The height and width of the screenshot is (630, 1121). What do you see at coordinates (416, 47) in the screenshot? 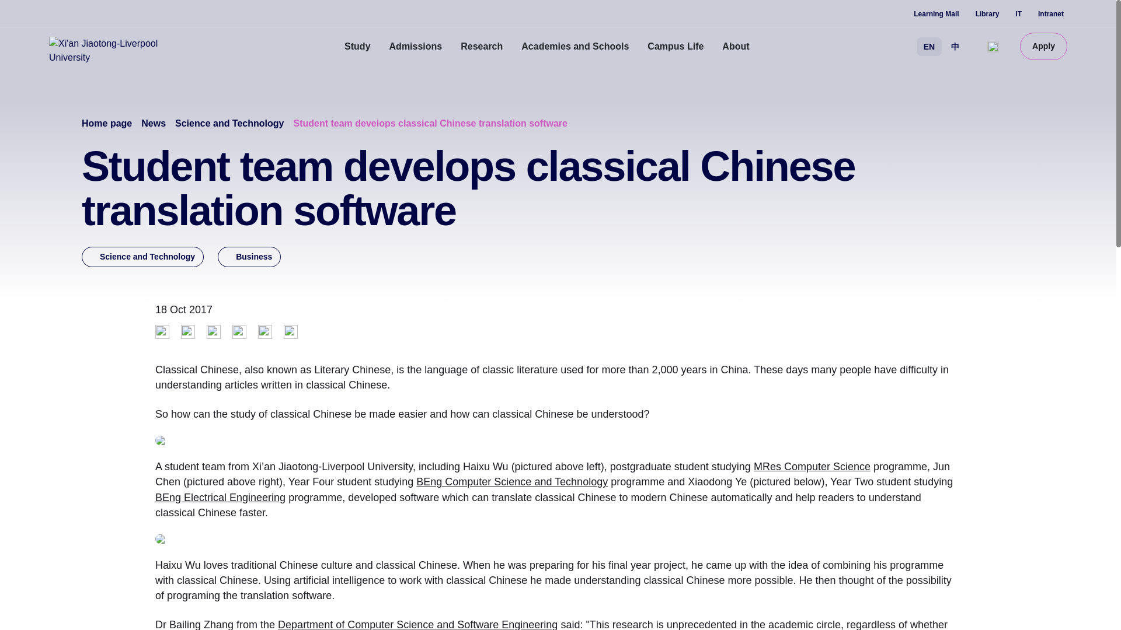
I see `Admissions` at bounding box center [416, 47].